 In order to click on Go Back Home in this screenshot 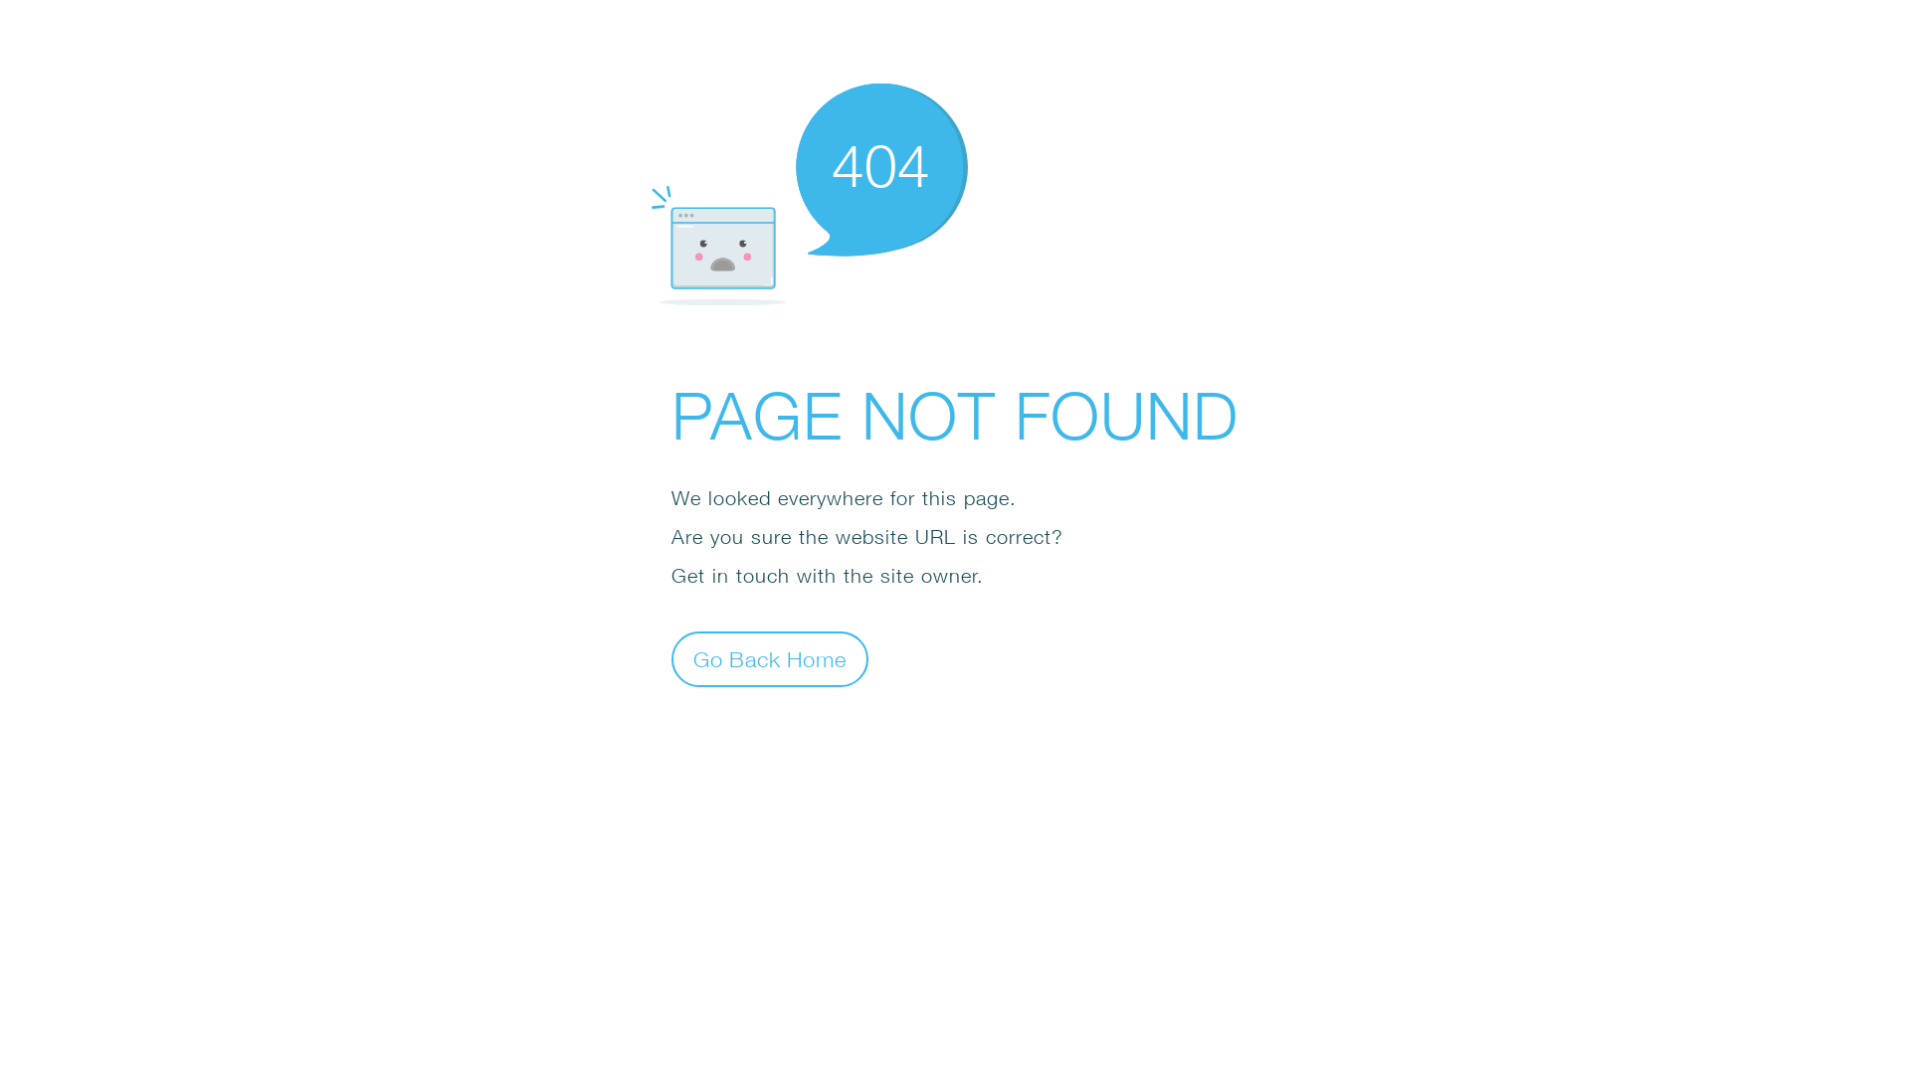, I will do `click(770, 658)`.